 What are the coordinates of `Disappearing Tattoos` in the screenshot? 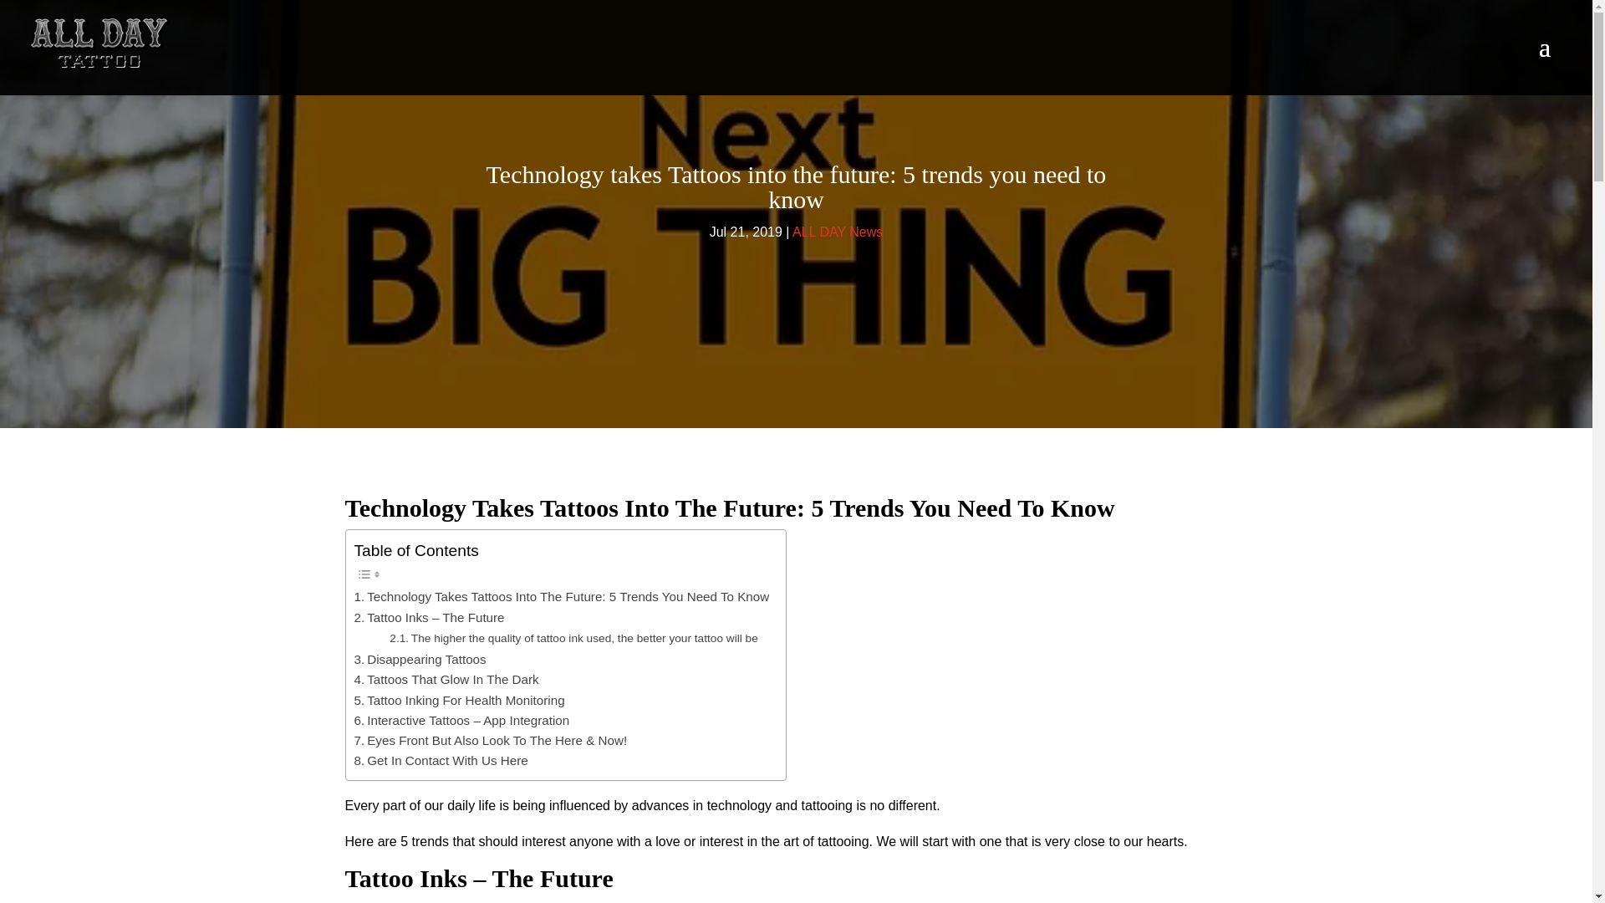 It's located at (420, 659).